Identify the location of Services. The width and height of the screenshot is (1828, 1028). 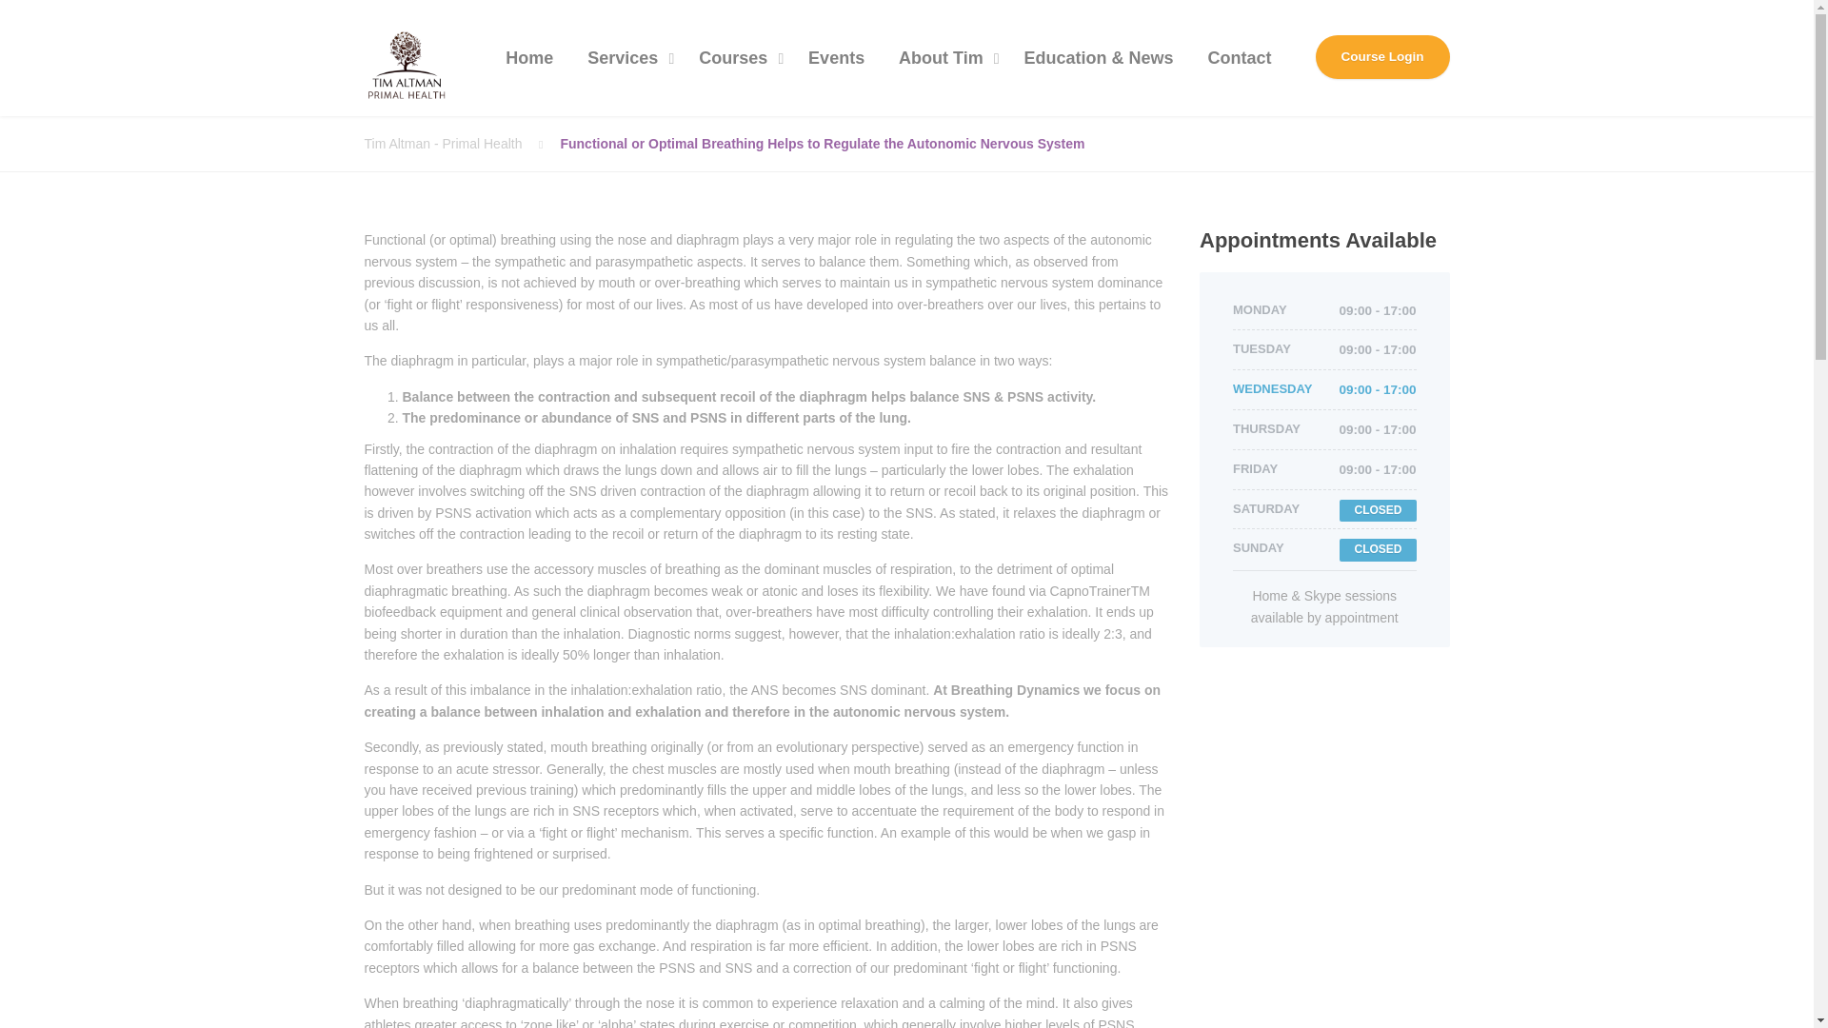
(626, 58).